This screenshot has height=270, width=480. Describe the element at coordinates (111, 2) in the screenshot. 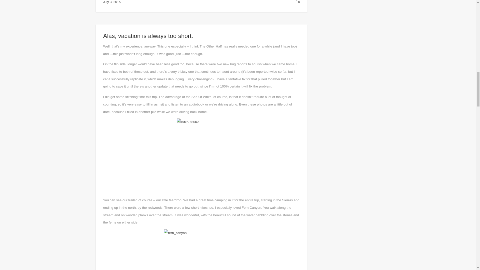

I see `July 3, 2015` at that location.